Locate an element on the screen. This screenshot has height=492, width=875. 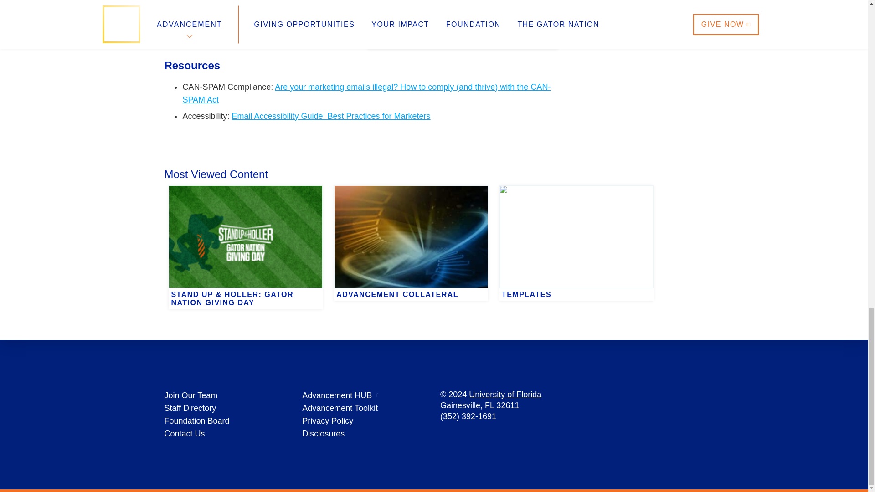
Contact Us is located at coordinates (184, 434).